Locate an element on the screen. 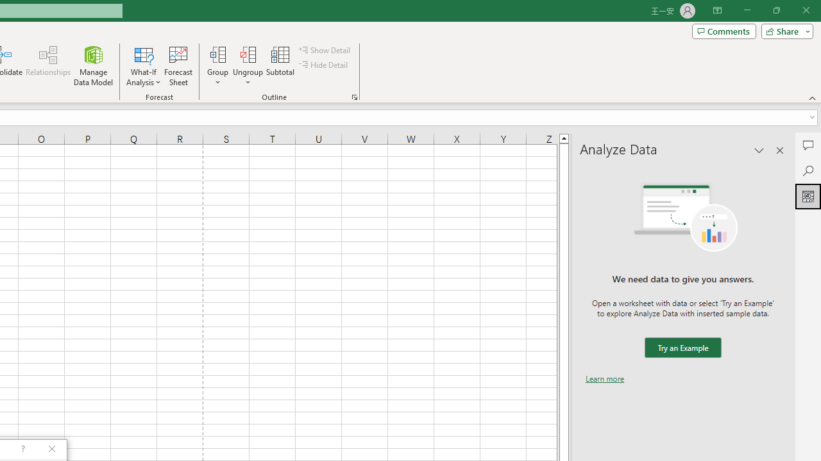 This screenshot has height=461, width=821. Search is located at coordinates (808, 170).